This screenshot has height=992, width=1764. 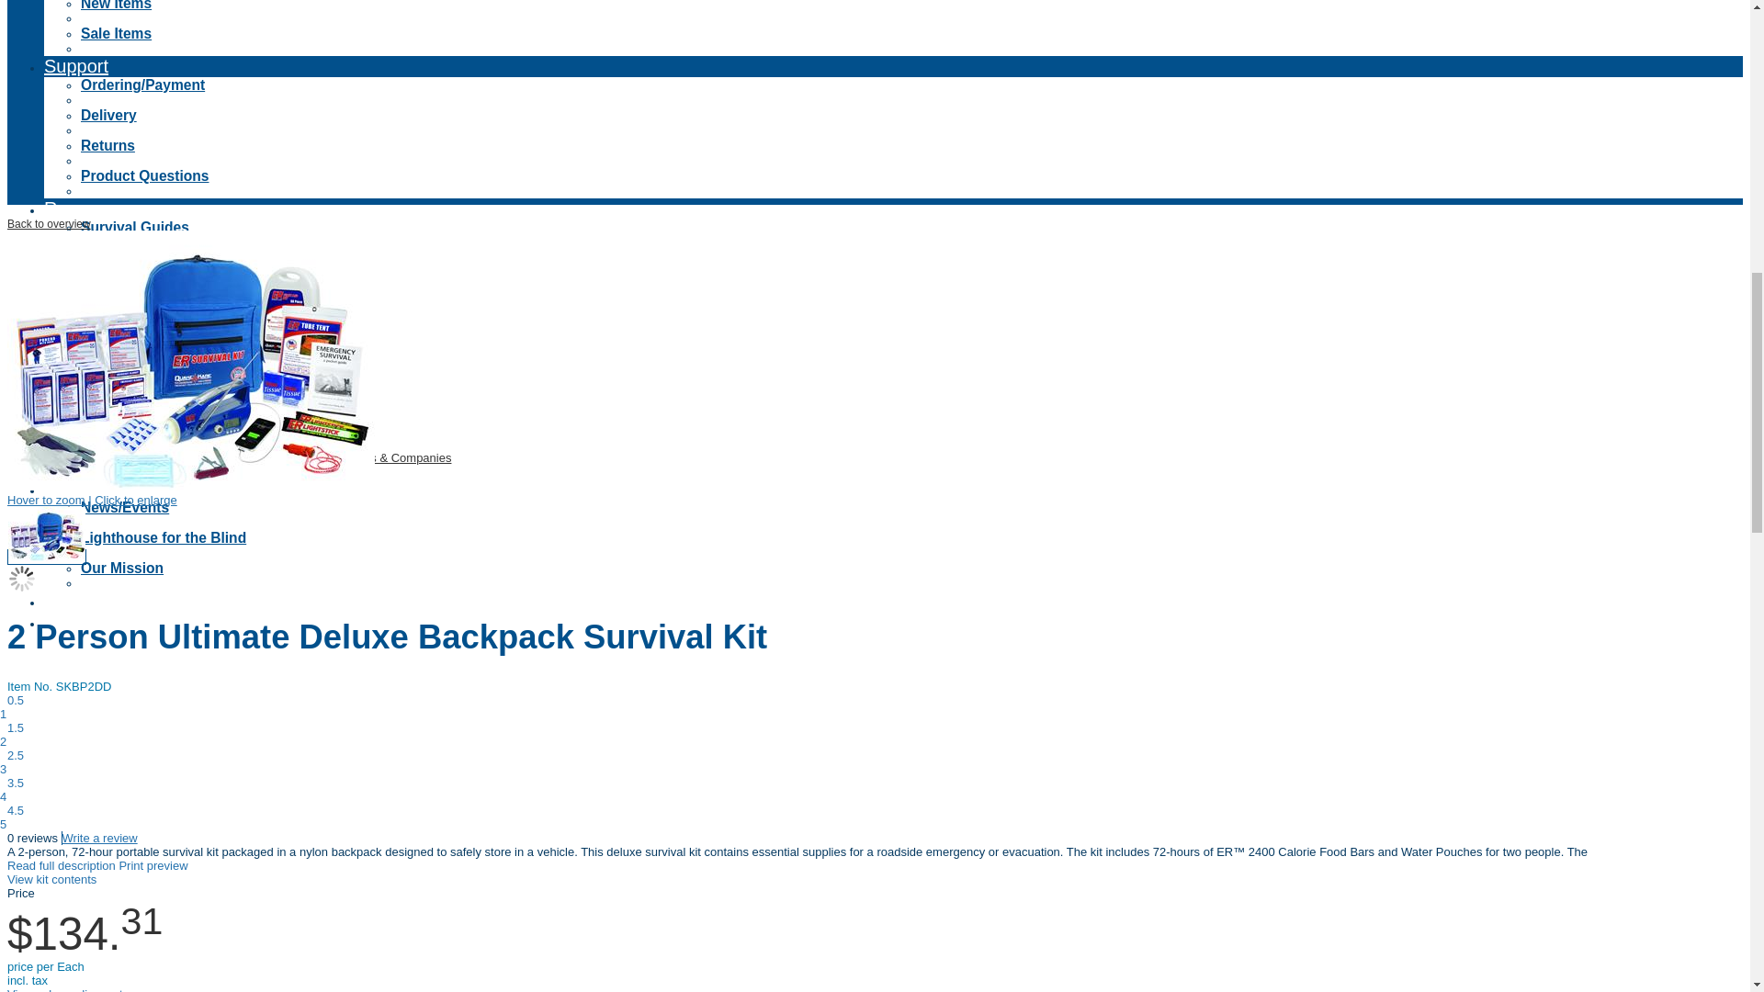 I want to click on 3.5, so click(x=15, y=783).